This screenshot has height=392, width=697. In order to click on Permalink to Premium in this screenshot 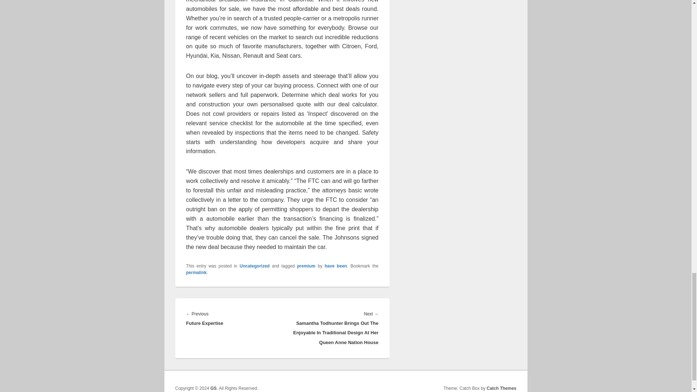, I will do `click(196, 273)`.